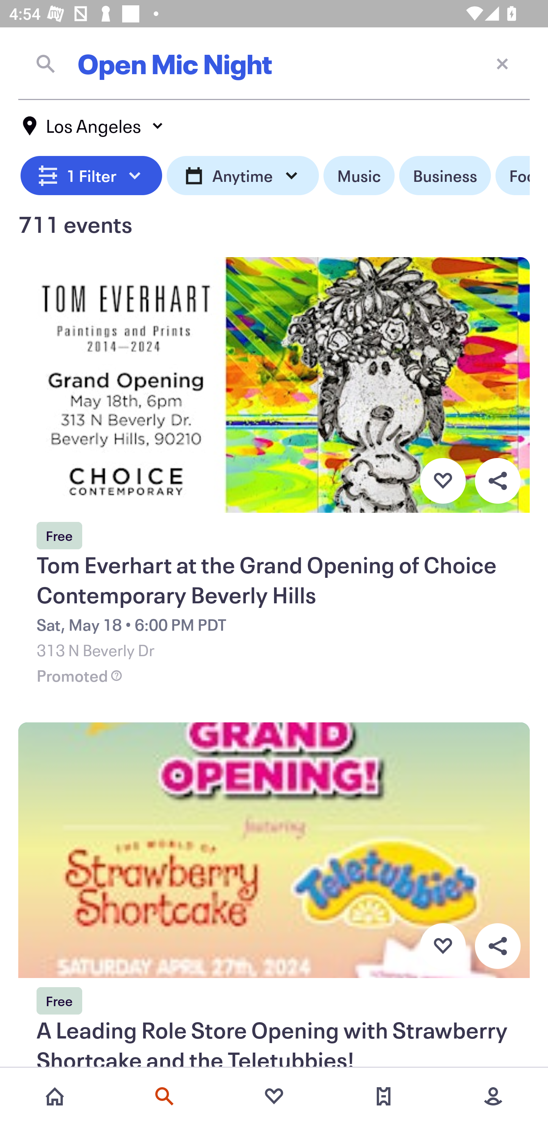  Describe the element at coordinates (274, 1096) in the screenshot. I see `Favorites` at that location.